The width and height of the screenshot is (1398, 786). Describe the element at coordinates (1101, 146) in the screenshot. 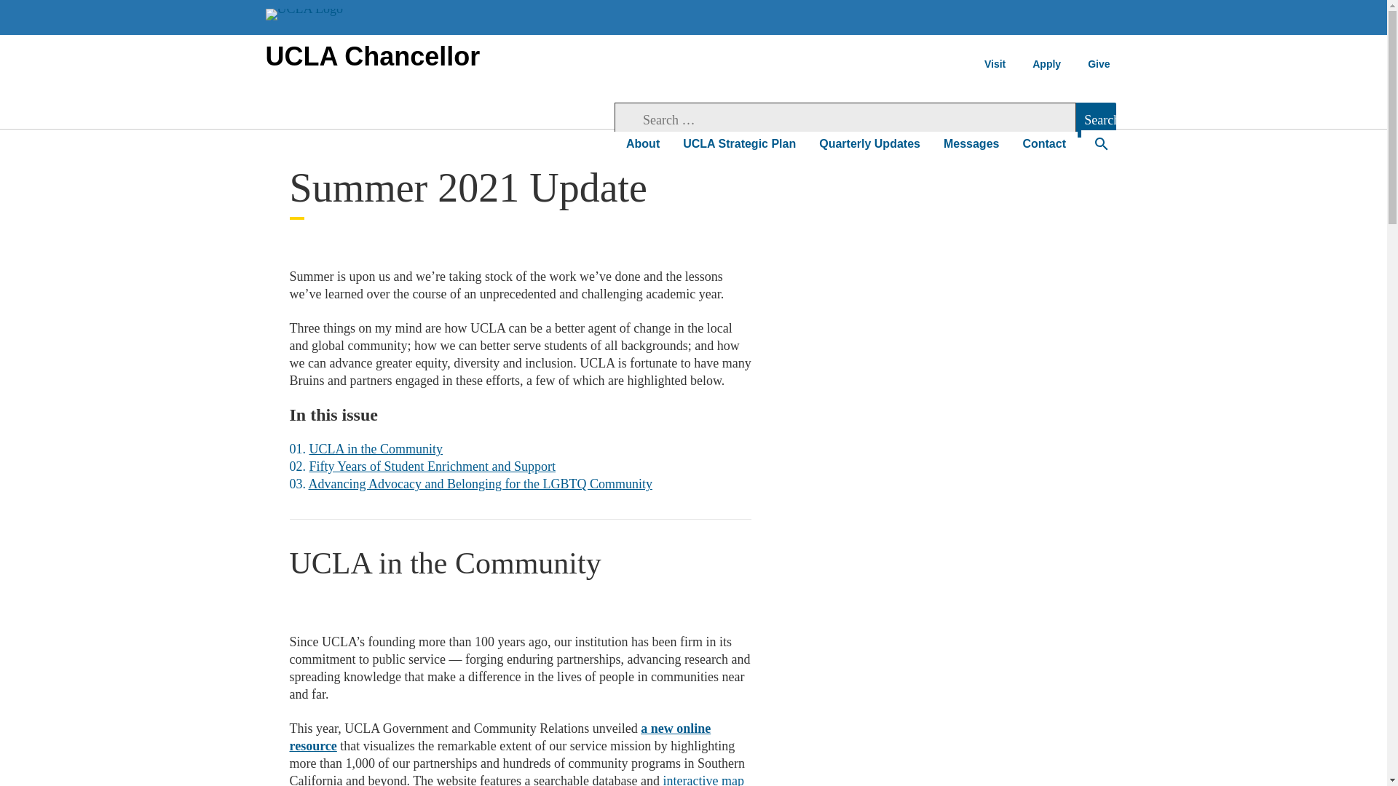

I see `Search Icon` at that location.